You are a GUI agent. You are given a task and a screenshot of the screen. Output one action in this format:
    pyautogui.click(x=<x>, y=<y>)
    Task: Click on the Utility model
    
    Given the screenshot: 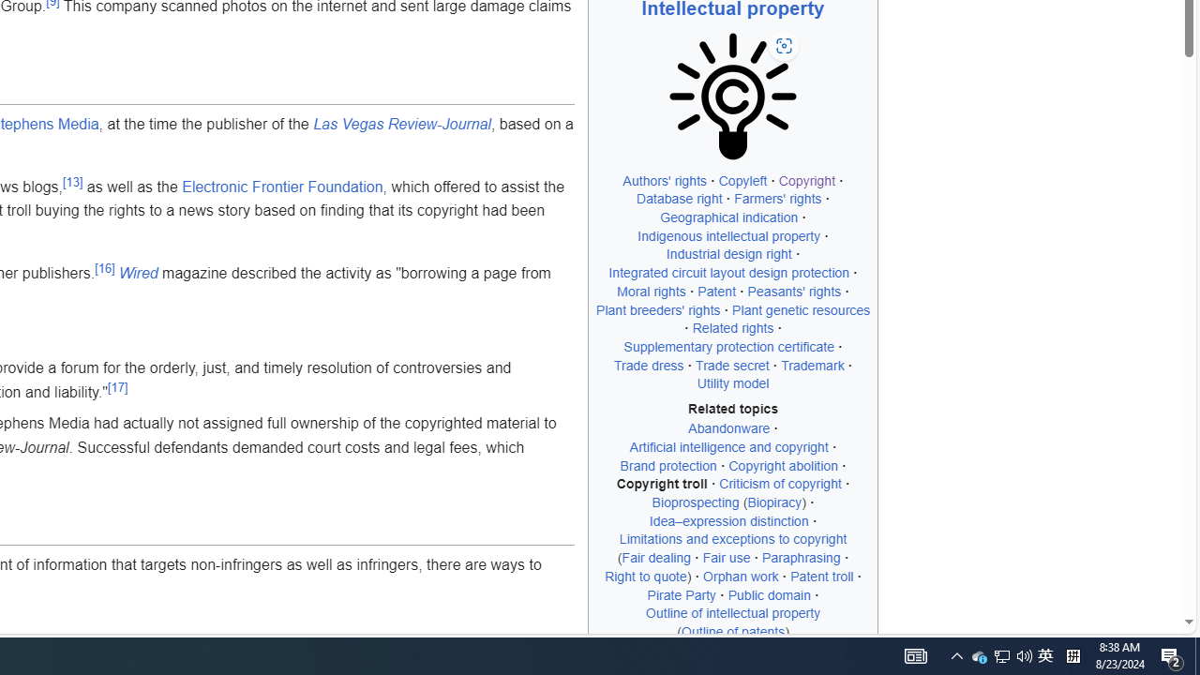 What is the action you would take?
    pyautogui.click(x=732, y=384)
    